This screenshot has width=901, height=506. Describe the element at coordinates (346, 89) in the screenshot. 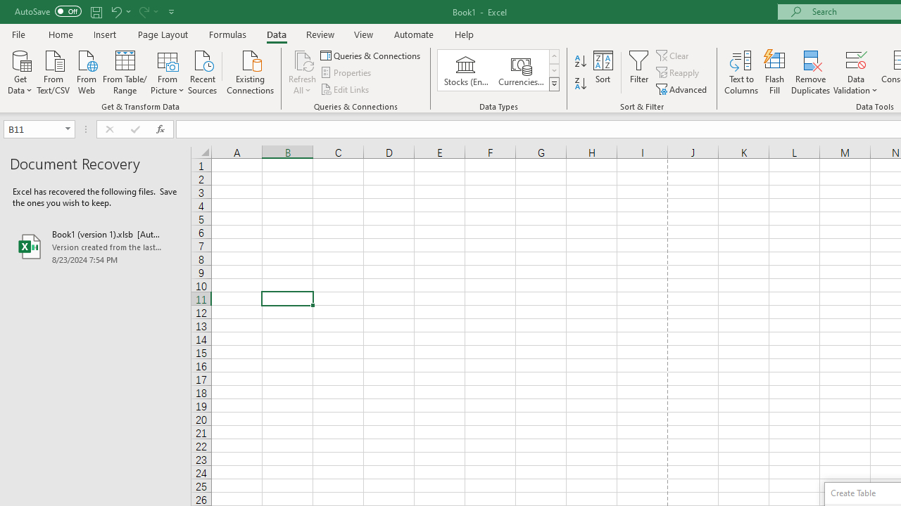

I see `Edit Links` at that location.